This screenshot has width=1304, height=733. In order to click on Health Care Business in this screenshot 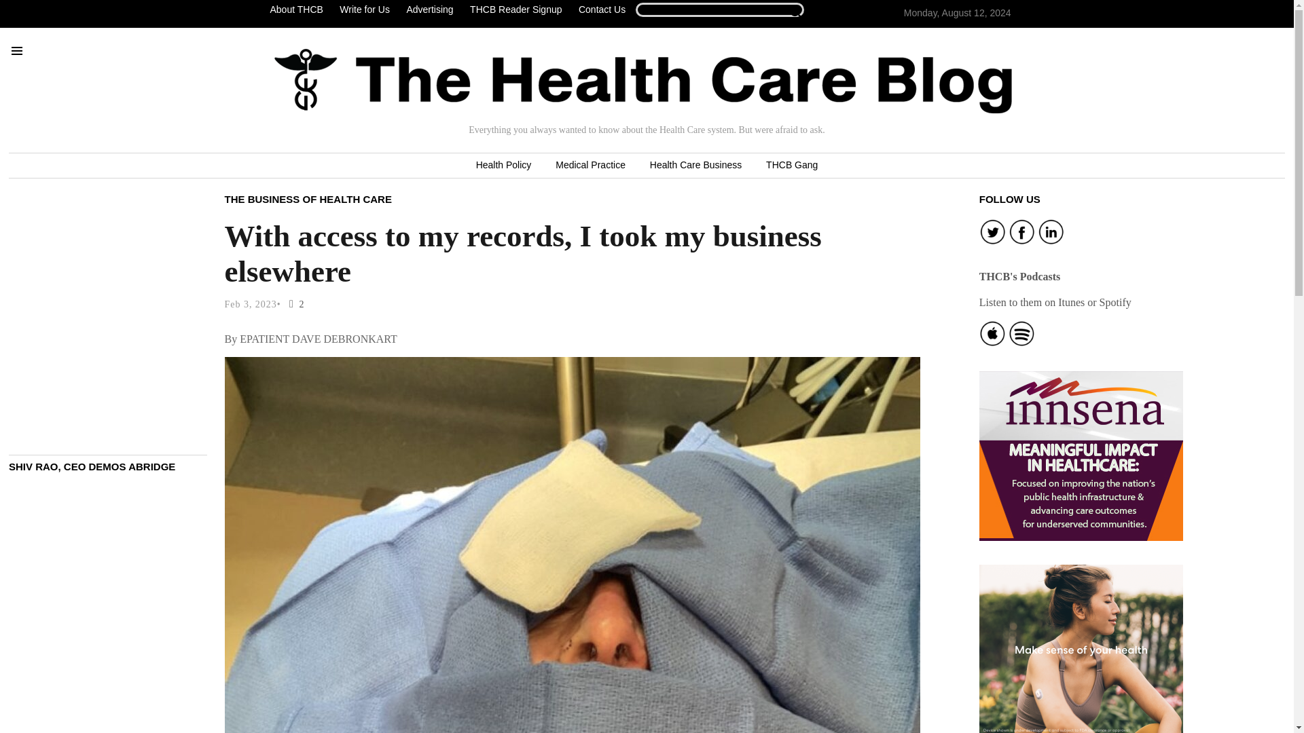, I will do `click(695, 166)`.